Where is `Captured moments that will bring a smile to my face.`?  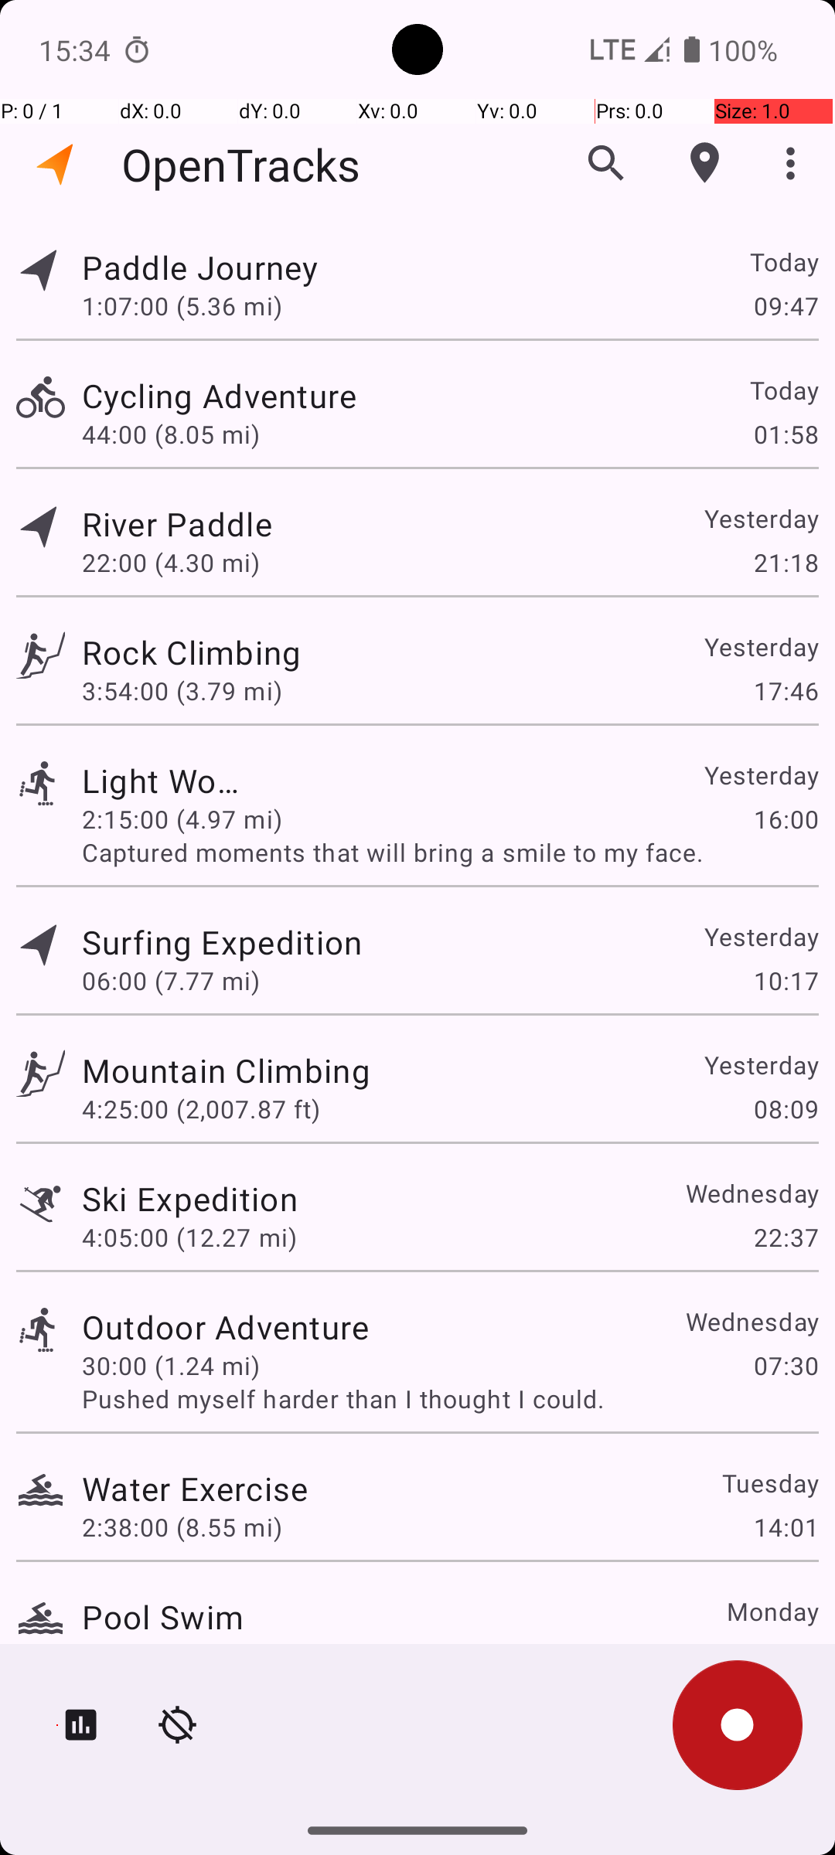
Captured moments that will bring a smile to my face. is located at coordinates (450, 852).